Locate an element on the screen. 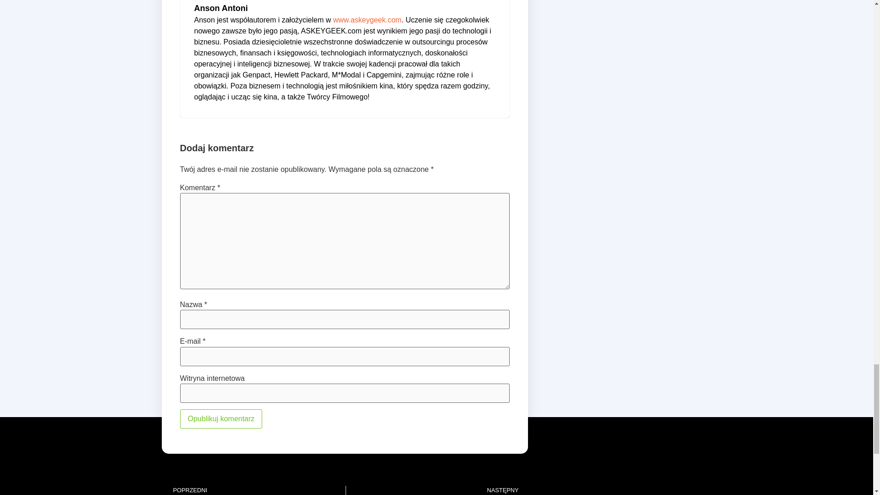 The height and width of the screenshot is (495, 880). Opublikuj komentarz is located at coordinates (221, 419).